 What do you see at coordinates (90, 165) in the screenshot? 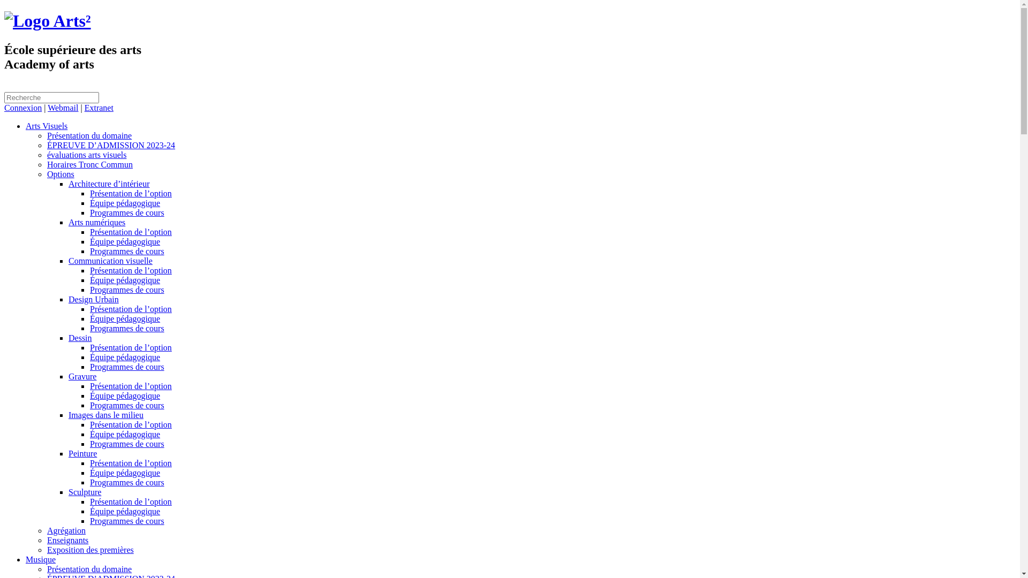
I see `Horaires Tronc Commun` at bounding box center [90, 165].